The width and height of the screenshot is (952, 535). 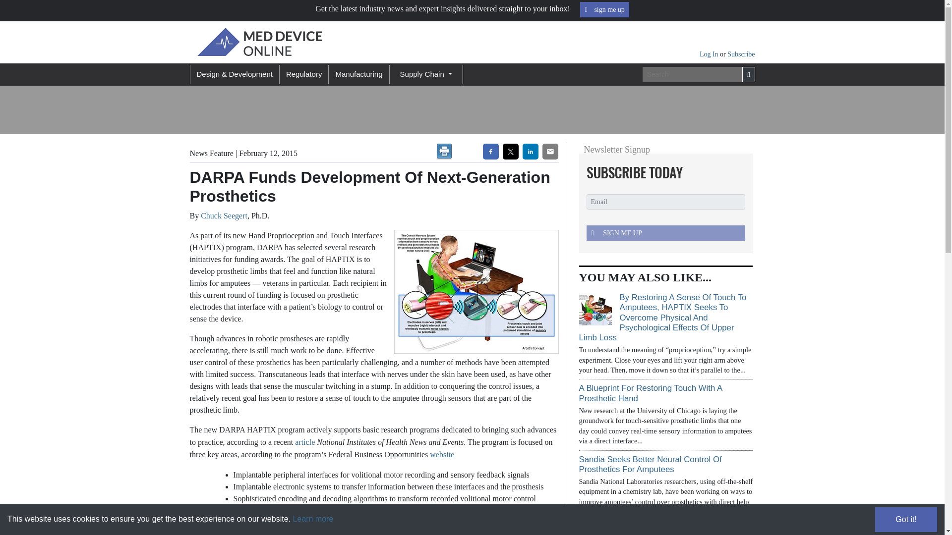 I want to click on 3rd party ad content, so click(x=408, y=110).